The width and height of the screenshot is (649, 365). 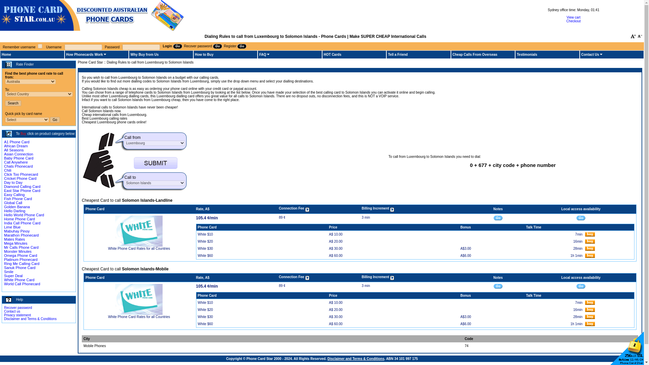 What do you see at coordinates (7, 170) in the screenshot?
I see `Chili` at bounding box center [7, 170].